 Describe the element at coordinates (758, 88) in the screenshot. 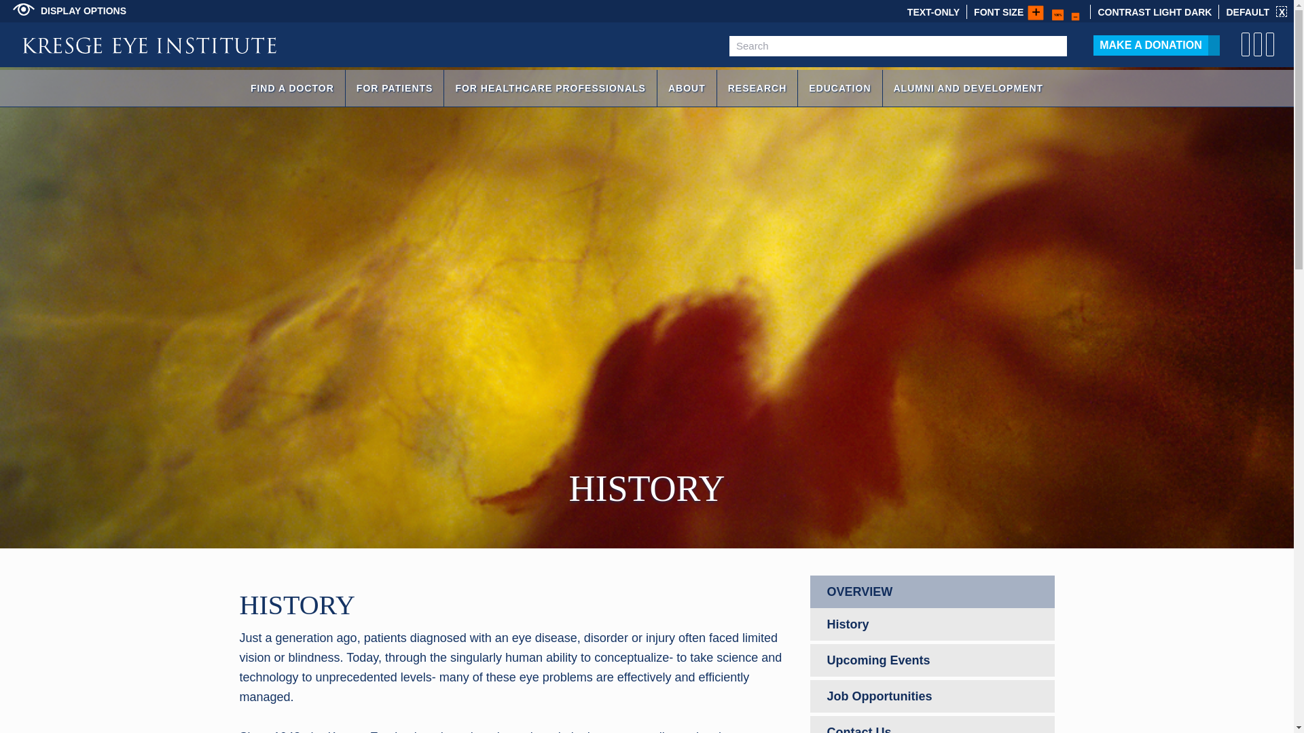

I see `RESEARCH` at that location.